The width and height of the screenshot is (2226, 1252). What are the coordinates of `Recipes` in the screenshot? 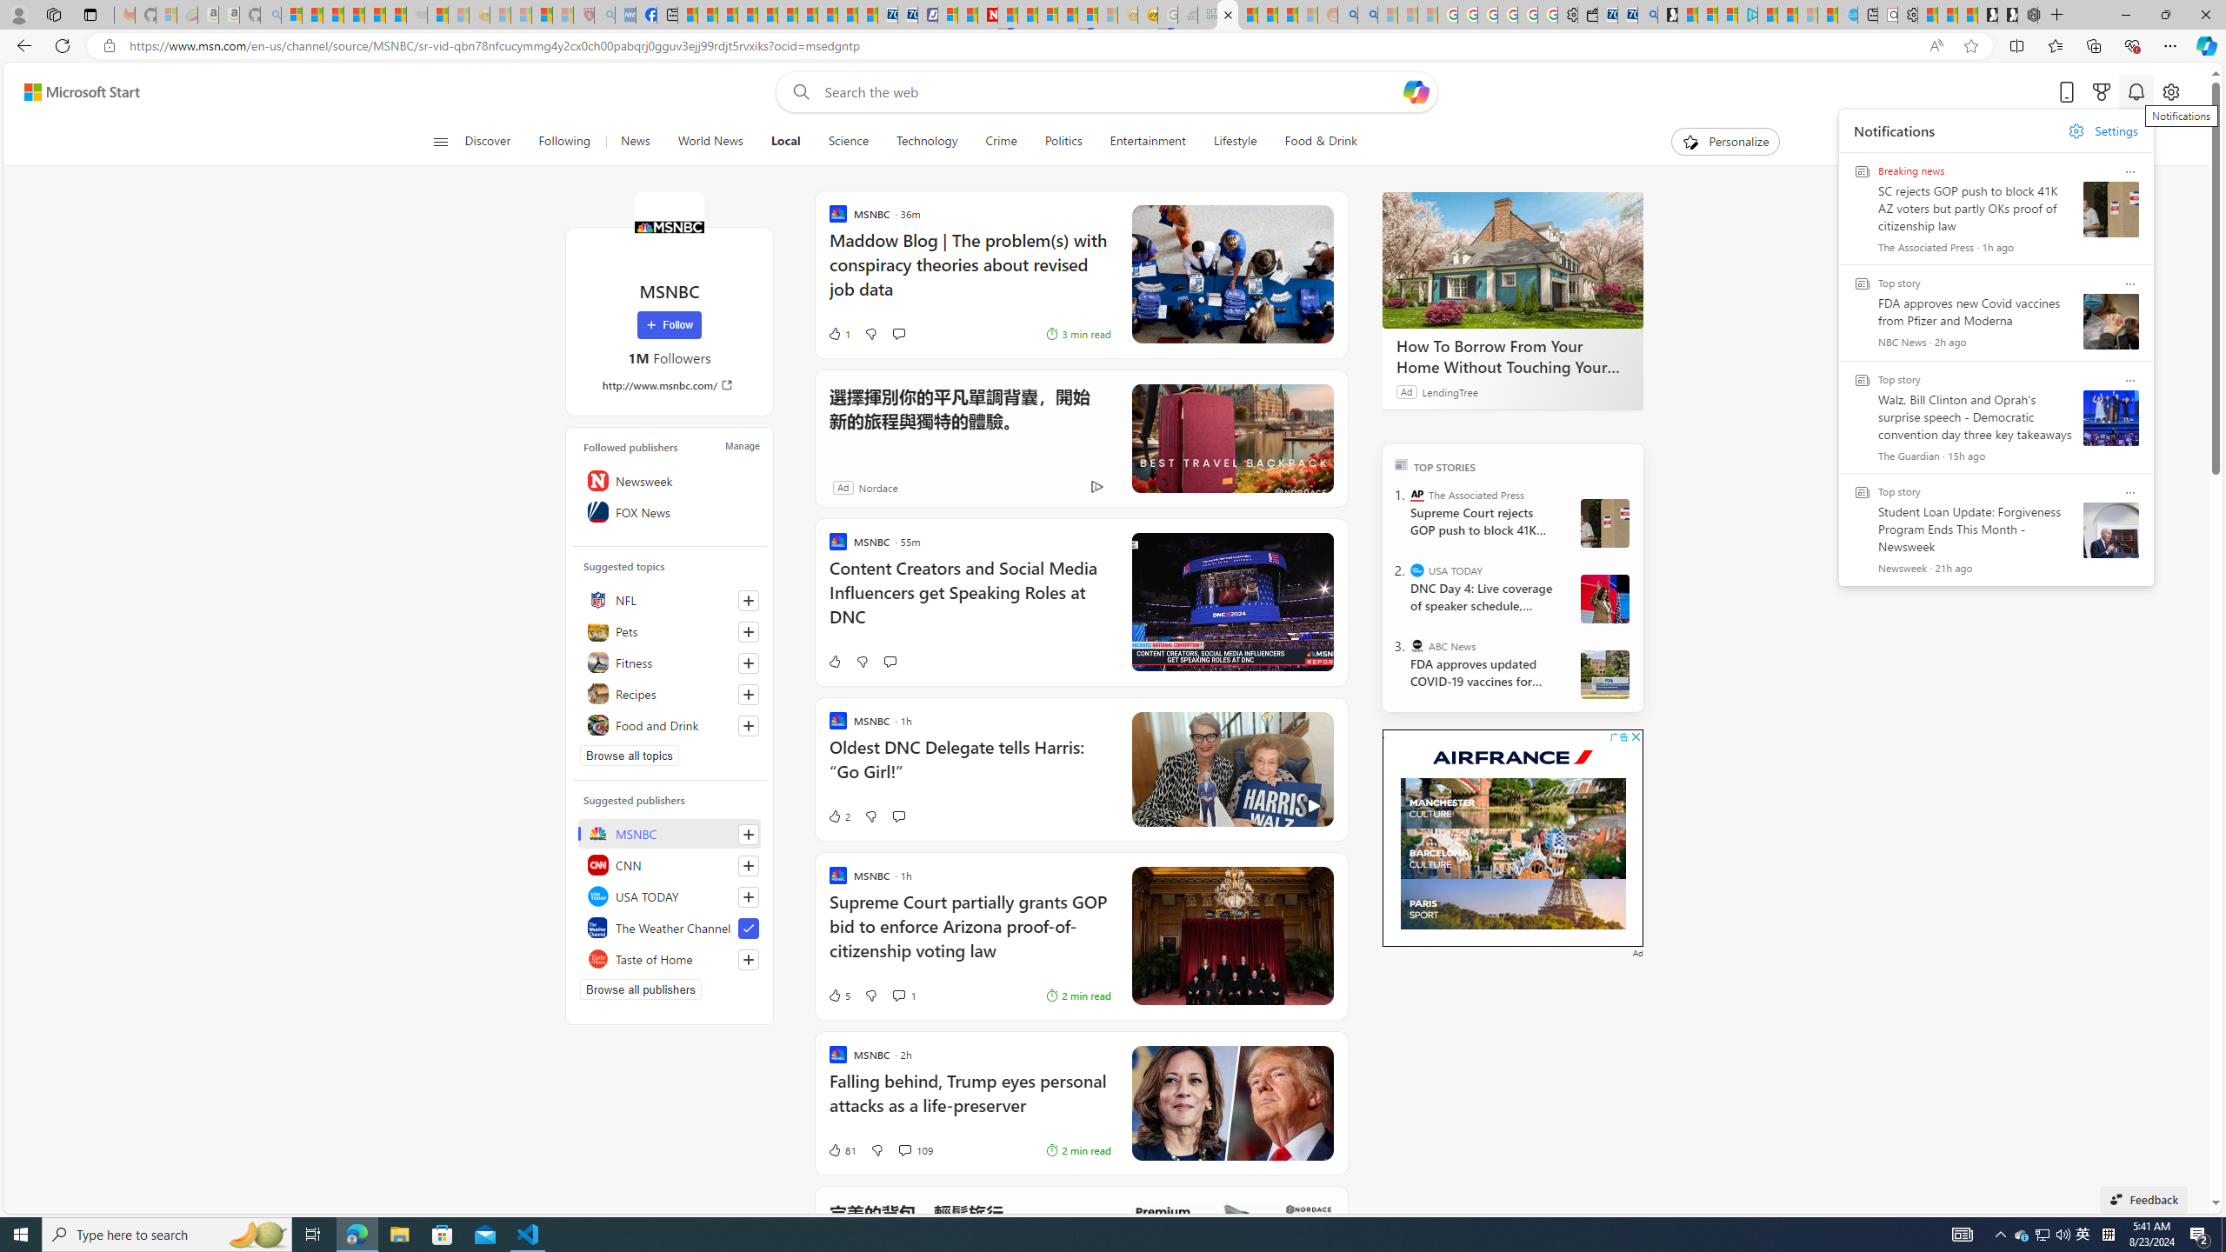 It's located at (670, 694).